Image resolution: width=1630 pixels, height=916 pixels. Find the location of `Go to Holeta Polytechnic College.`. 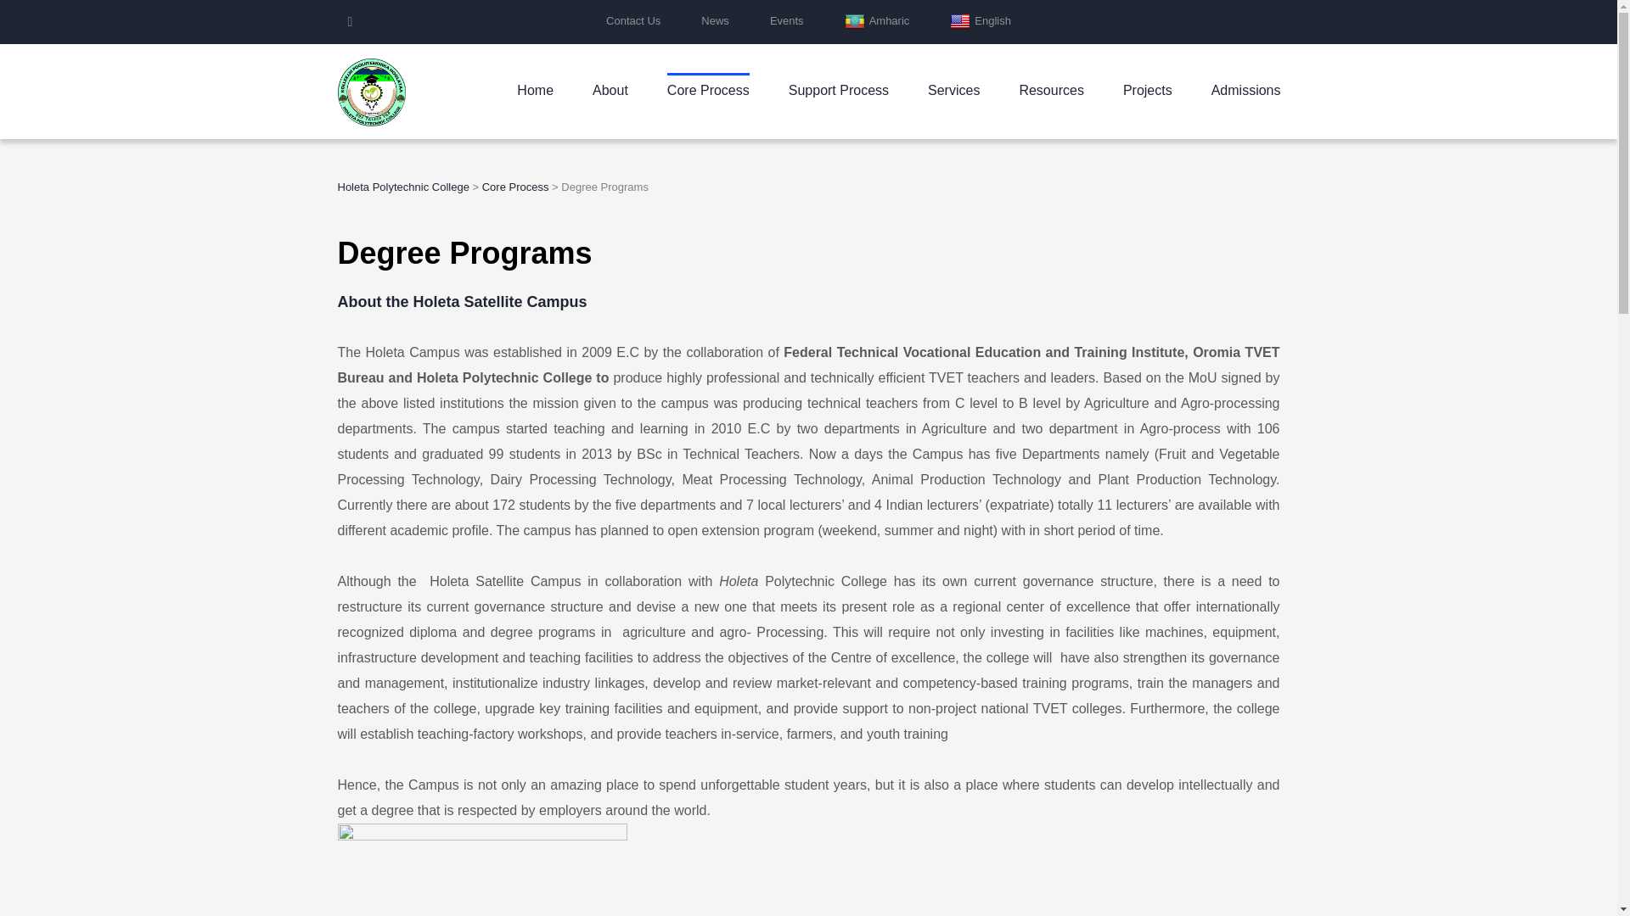

Go to Holeta Polytechnic College. is located at coordinates (402, 187).